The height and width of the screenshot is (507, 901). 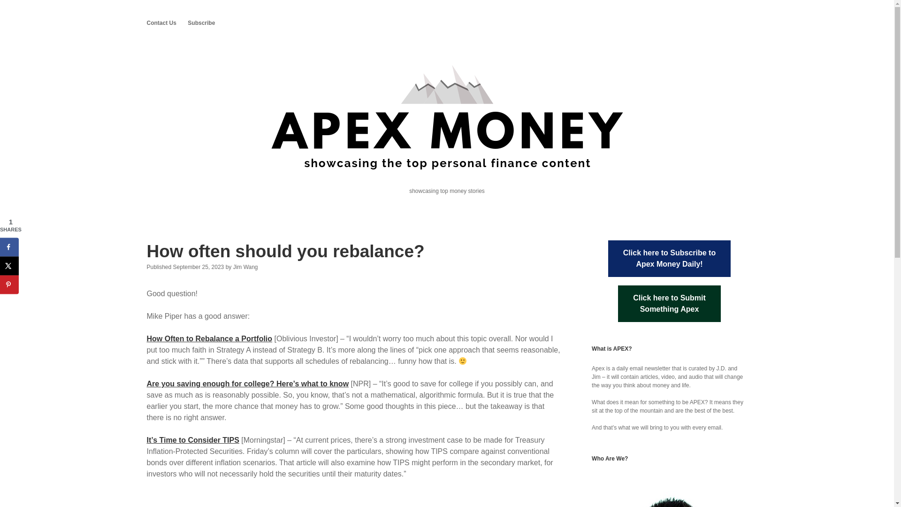 I want to click on Share on Facebook, so click(x=160, y=23).